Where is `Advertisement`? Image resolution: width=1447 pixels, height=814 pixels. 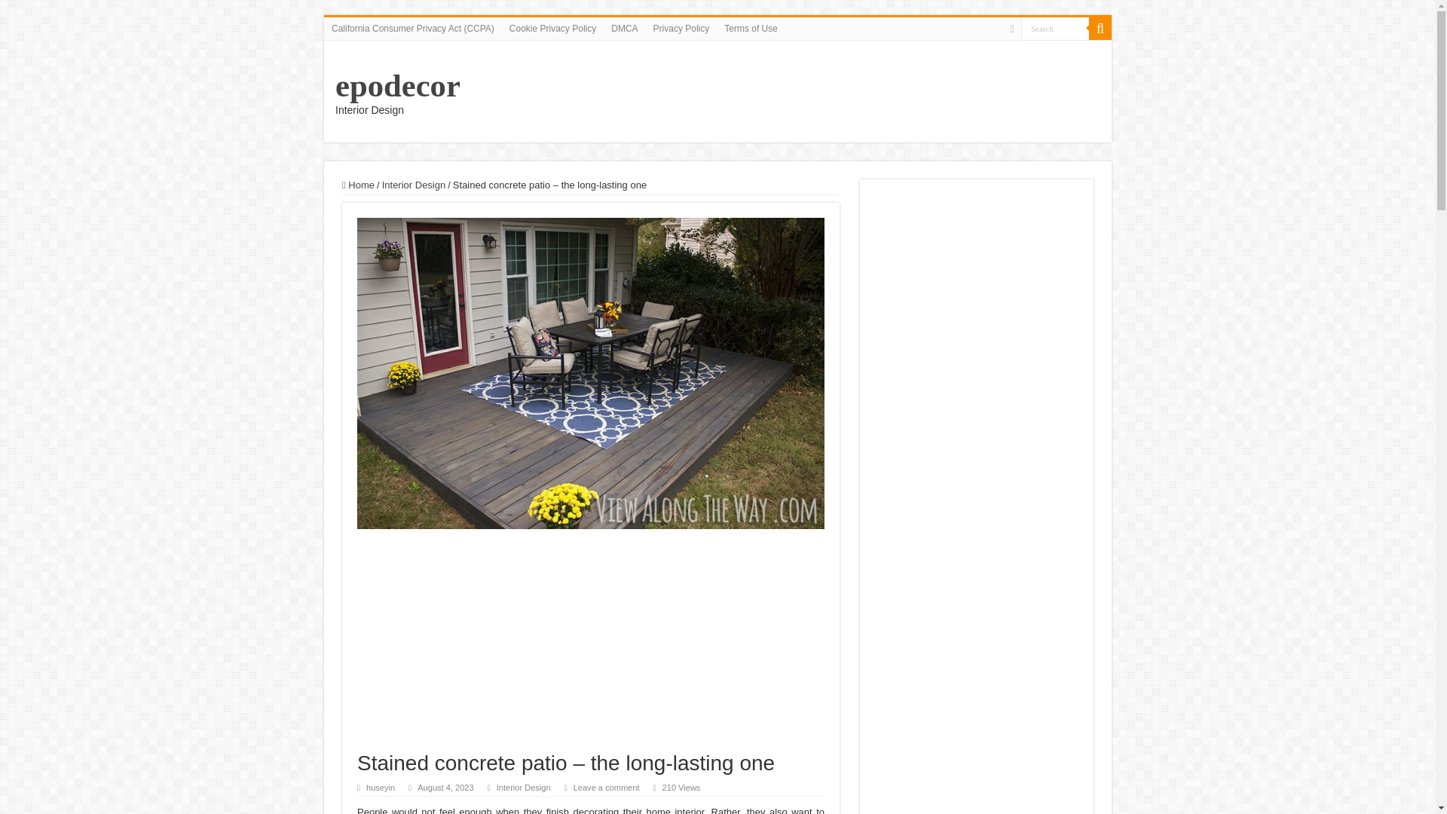 Advertisement is located at coordinates (977, 743).